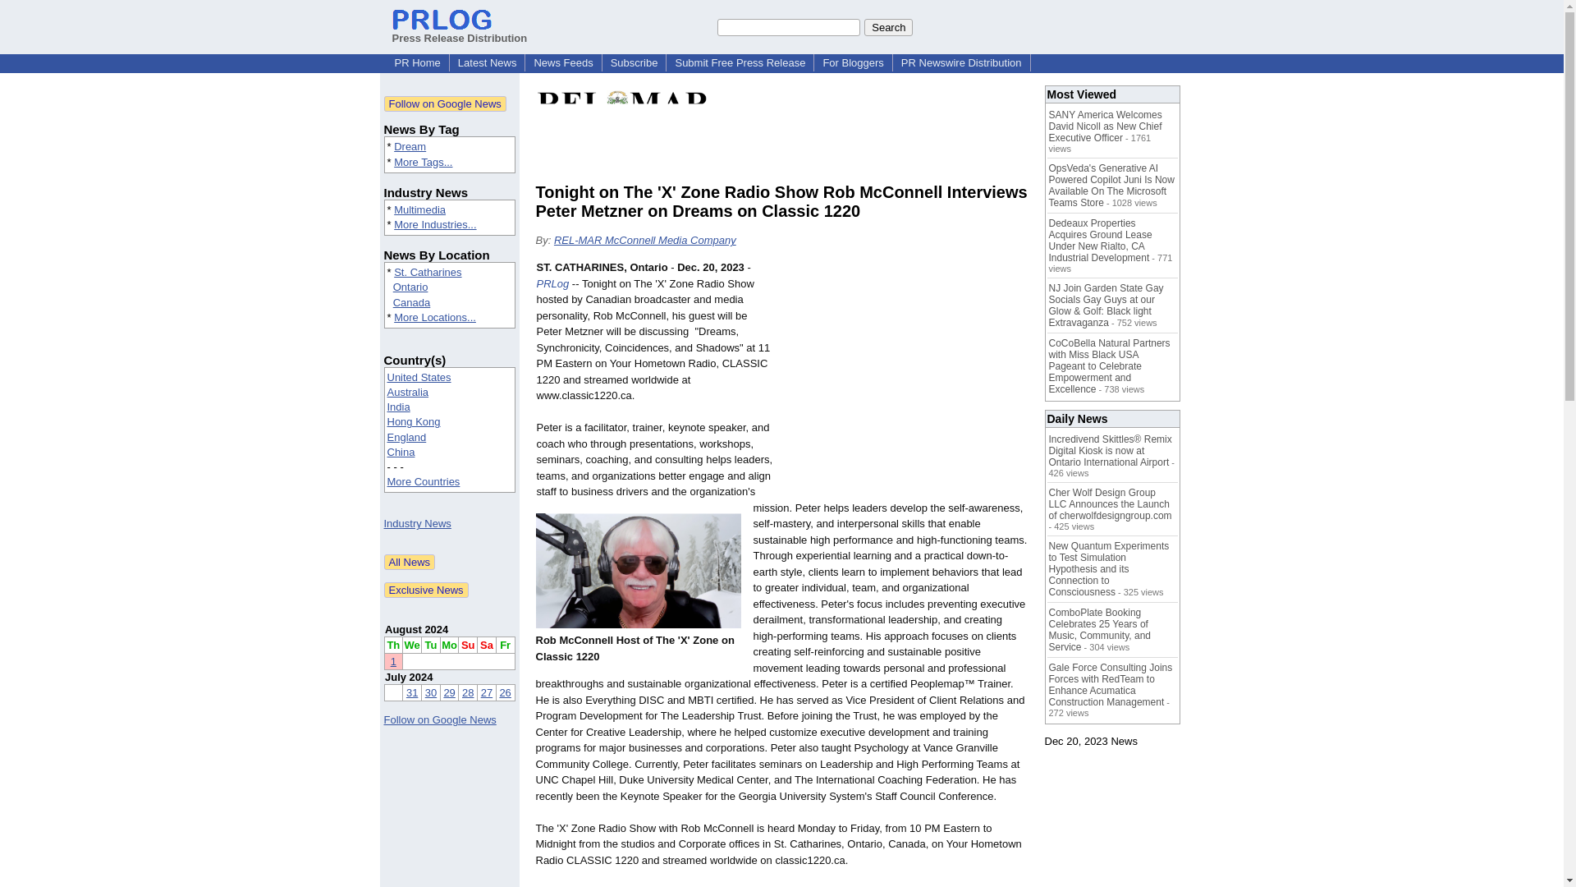 This screenshot has height=887, width=1576. What do you see at coordinates (435, 223) in the screenshot?
I see `More Industries...` at bounding box center [435, 223].